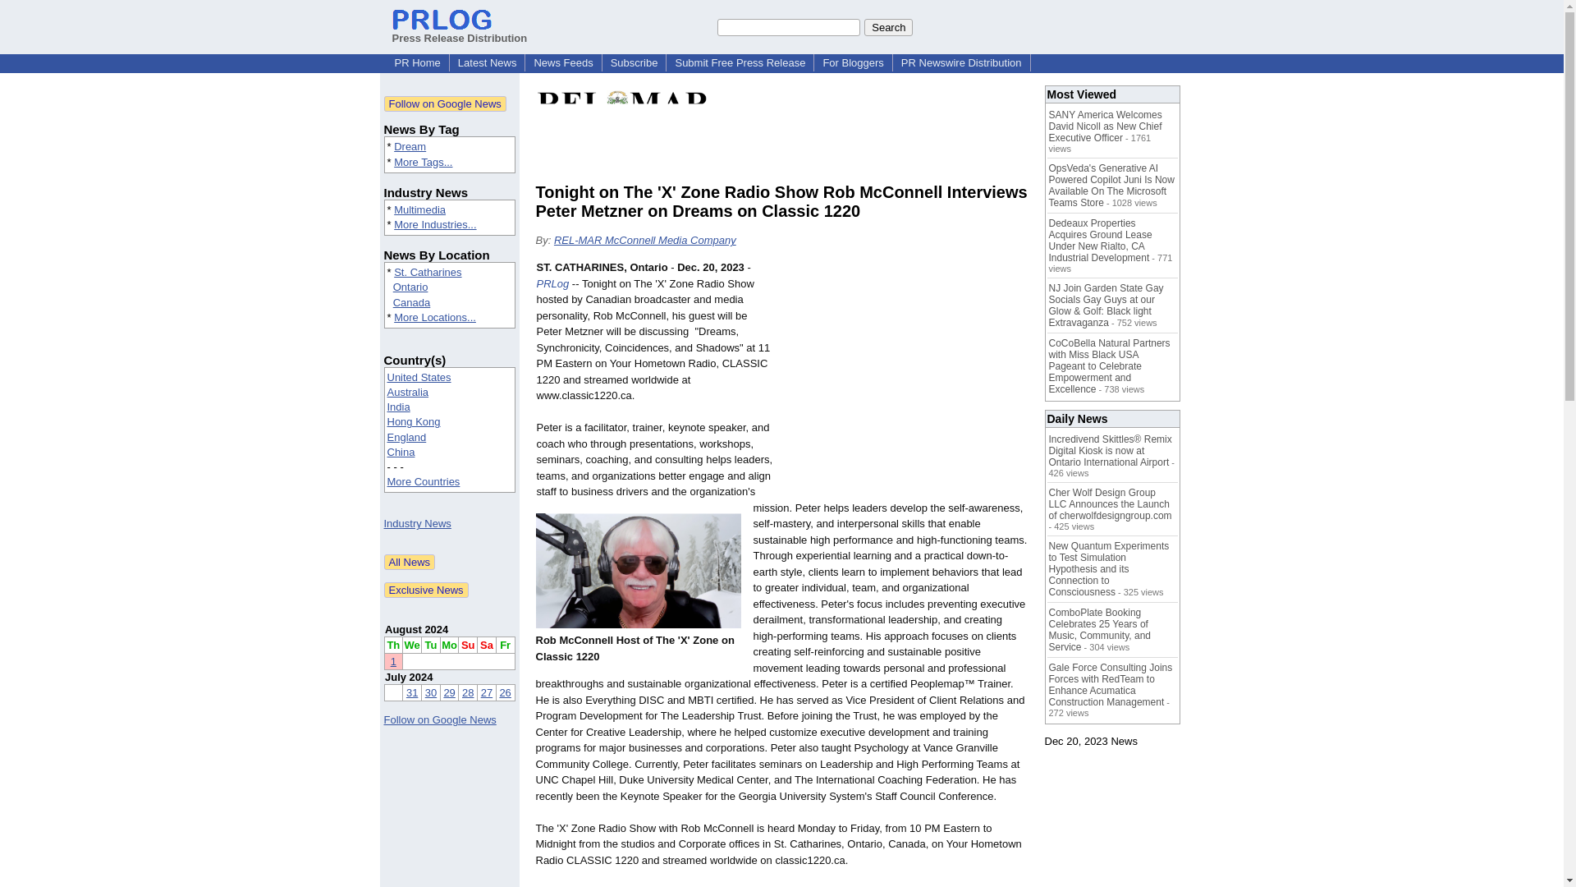 This screenshot has height=887, width=1576. What do you see at coordinates (435, 223) in the screenshot?
I see `More Industries...` at bounding box center [435, 223].